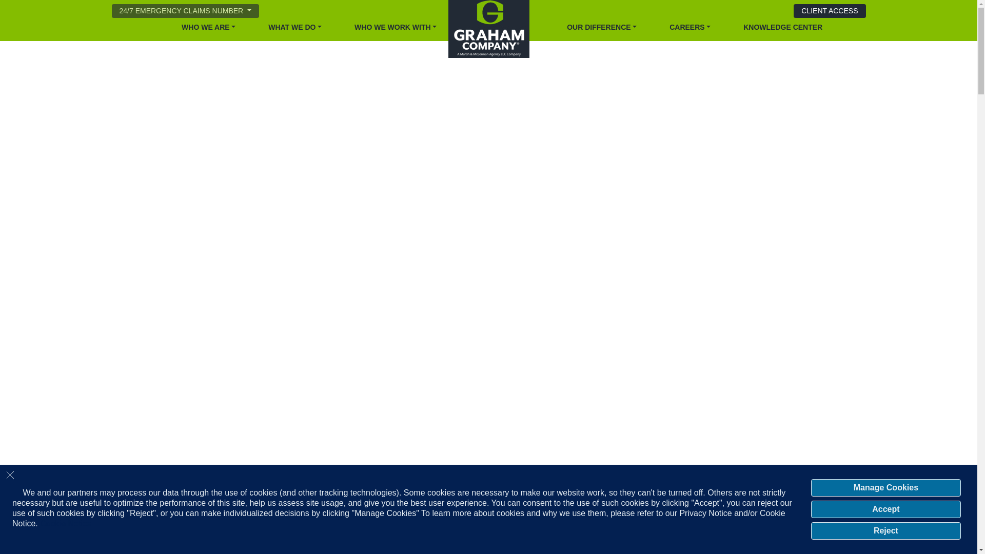 The height and width of the screenshot is (554, 985). Describe the element at coordinates (294, 27) in the screenshot. I see `WHAT WE DO` at that location.